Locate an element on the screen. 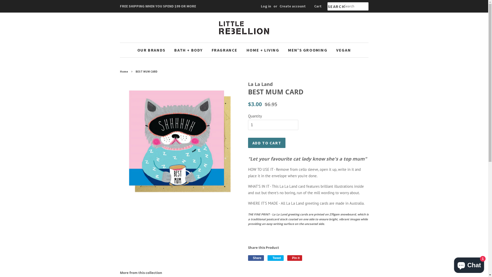 The image size is (492, 277). Share
Share on Facebook is located at coordinates (256, 258).